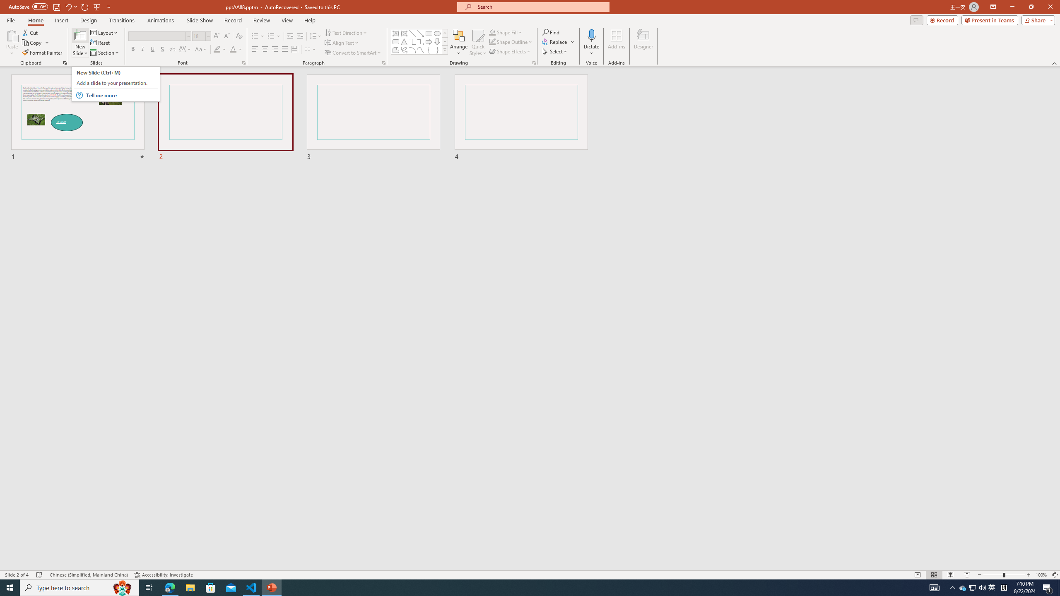  I want to click on Isosceles Triangle, so click(404, 41).